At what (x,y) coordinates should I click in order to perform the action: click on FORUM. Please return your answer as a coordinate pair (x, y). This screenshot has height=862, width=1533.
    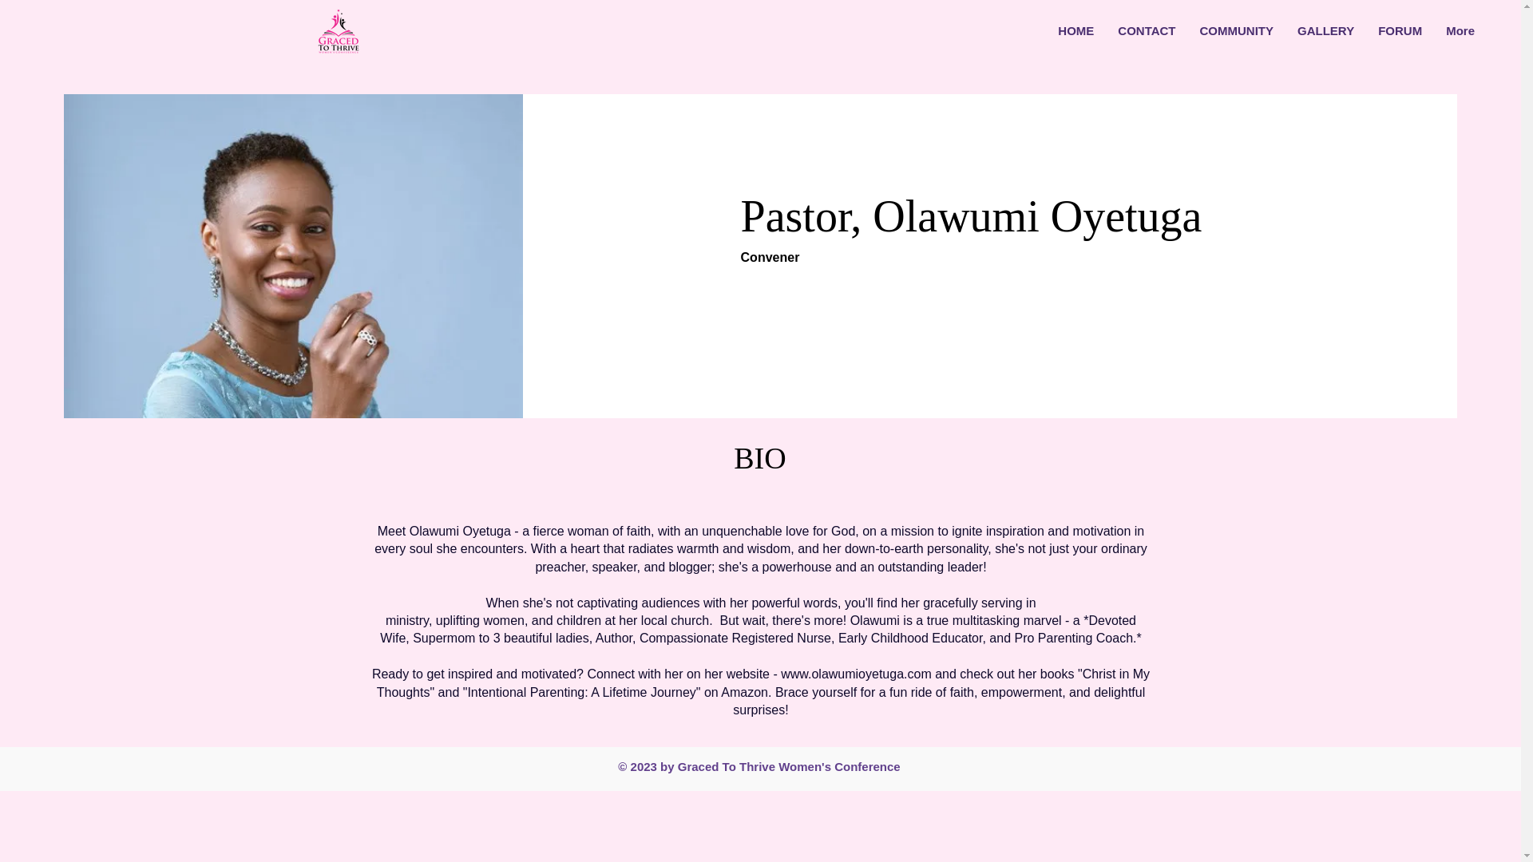
    Looking at the image, I should click on (1399, 38).